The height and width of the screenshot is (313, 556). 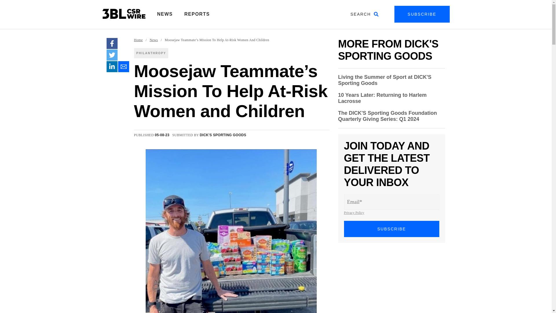 What do you see at coordinates (151, 53) in the screenshot?
I see `PHILANTHROPY` at bounding box center [151, 53].